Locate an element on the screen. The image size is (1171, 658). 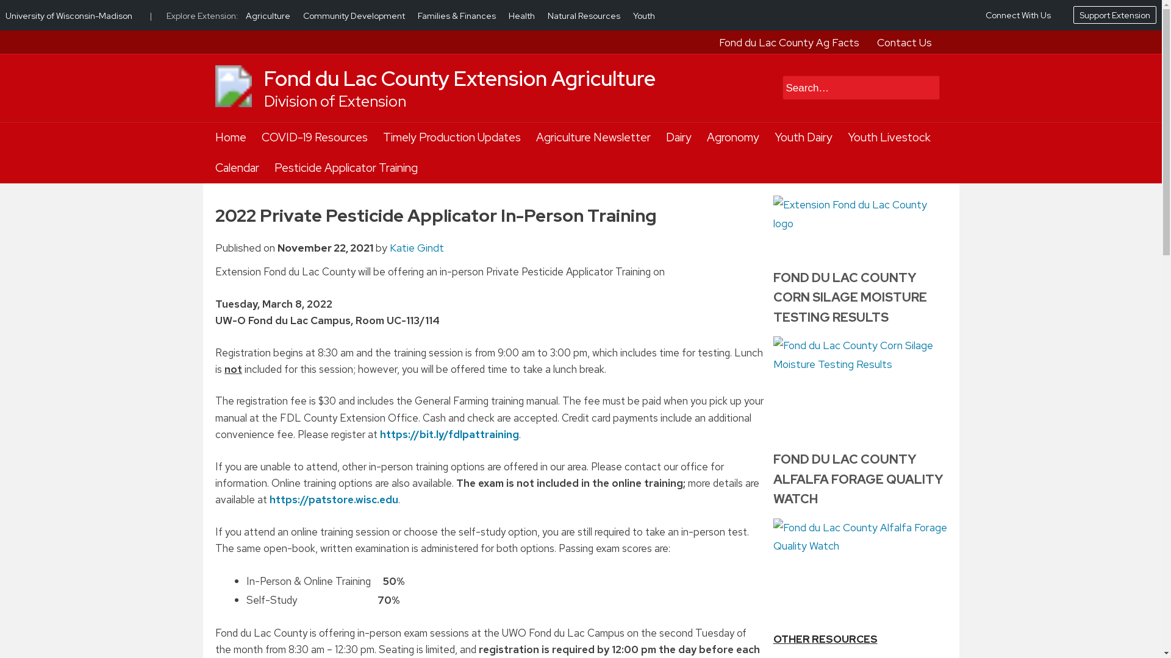
Search is located at coordinates (850, 88).